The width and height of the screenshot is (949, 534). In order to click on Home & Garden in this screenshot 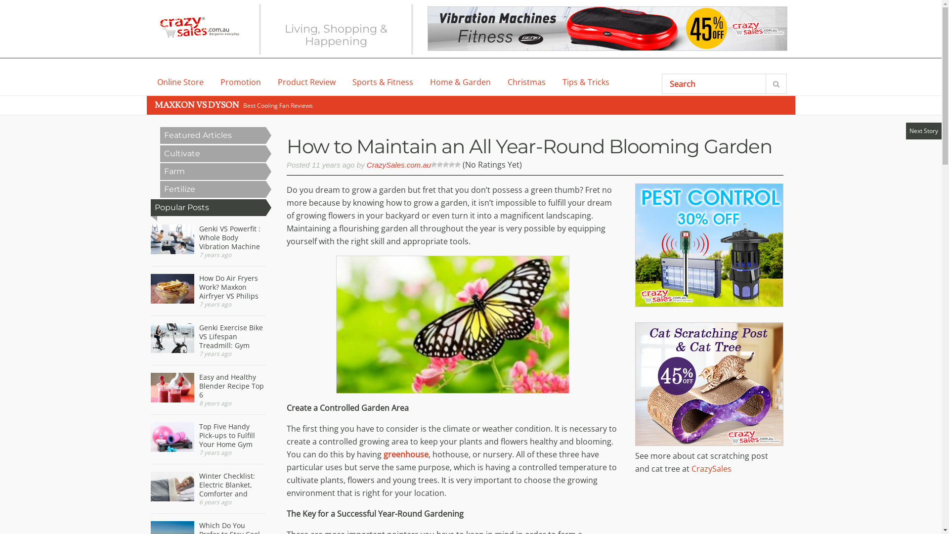, I will do `click(461, 83)`.